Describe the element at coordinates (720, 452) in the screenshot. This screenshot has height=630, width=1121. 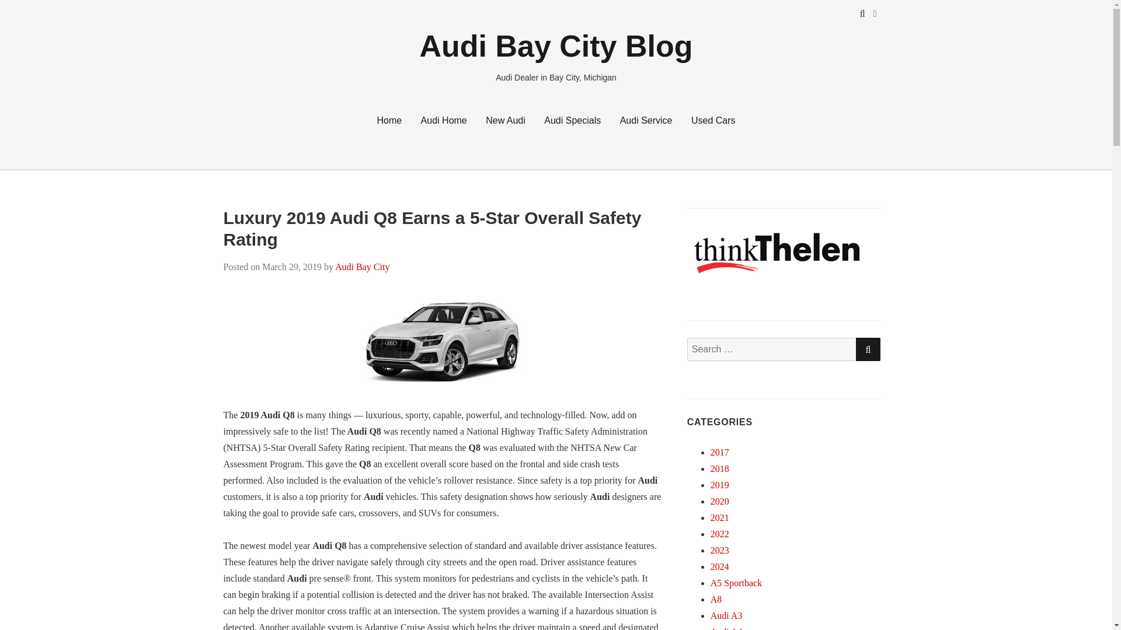
I see `2017` at that location.